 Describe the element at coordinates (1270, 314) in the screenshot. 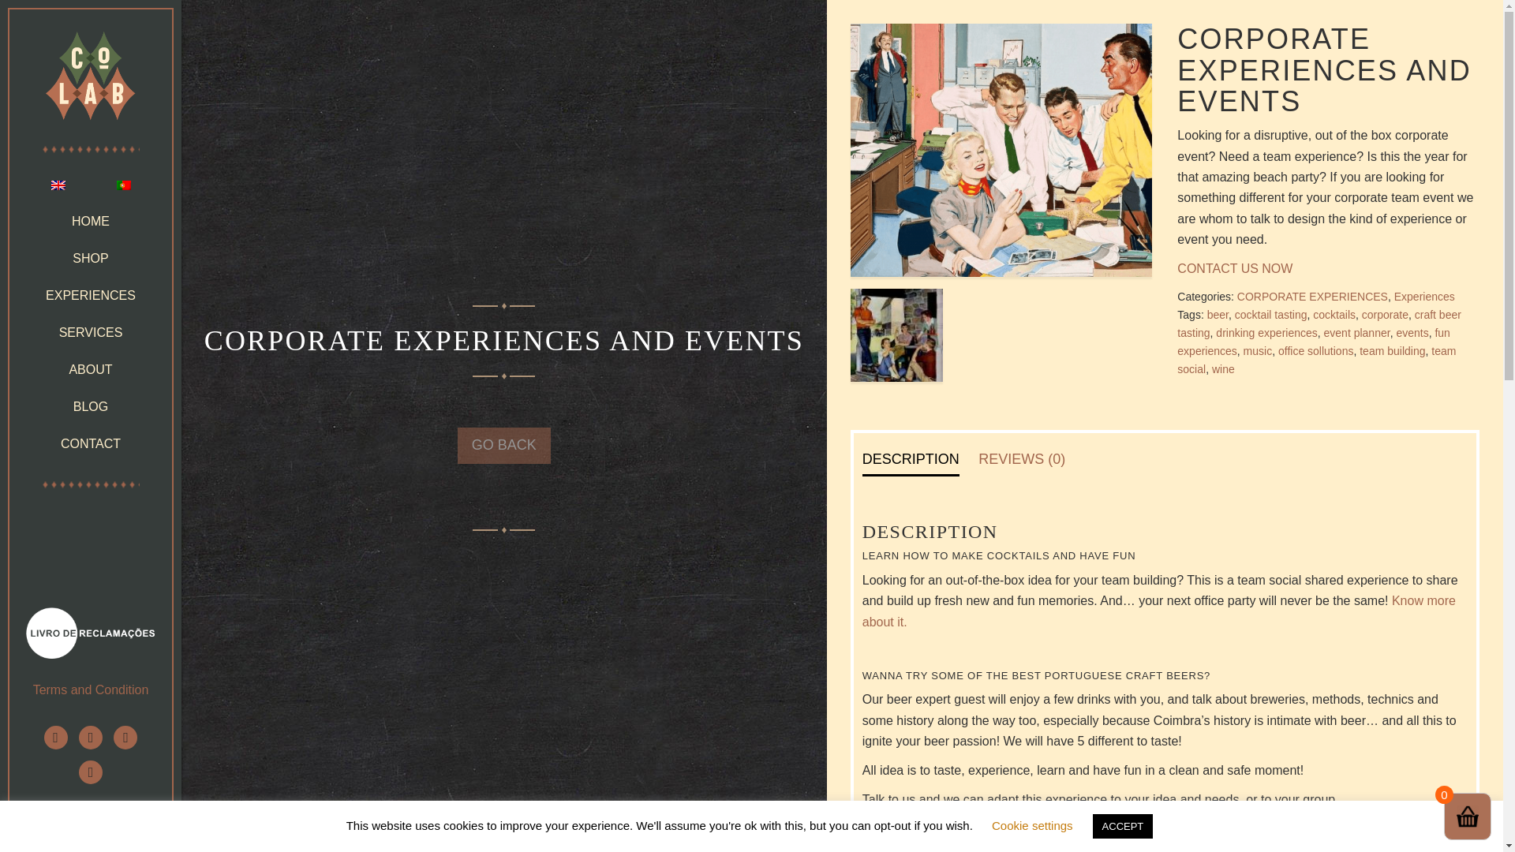

I see `cocktail tasting` at that location.